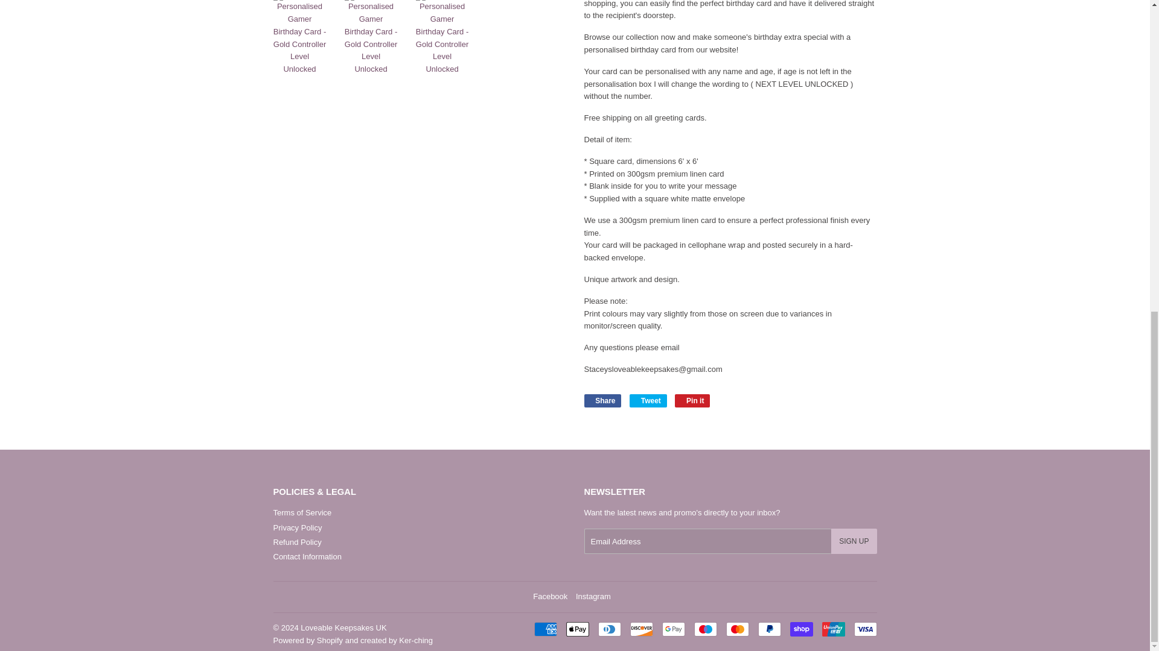 The image size is (1159, 651). I want to click on Maestro, so click(706, 629).